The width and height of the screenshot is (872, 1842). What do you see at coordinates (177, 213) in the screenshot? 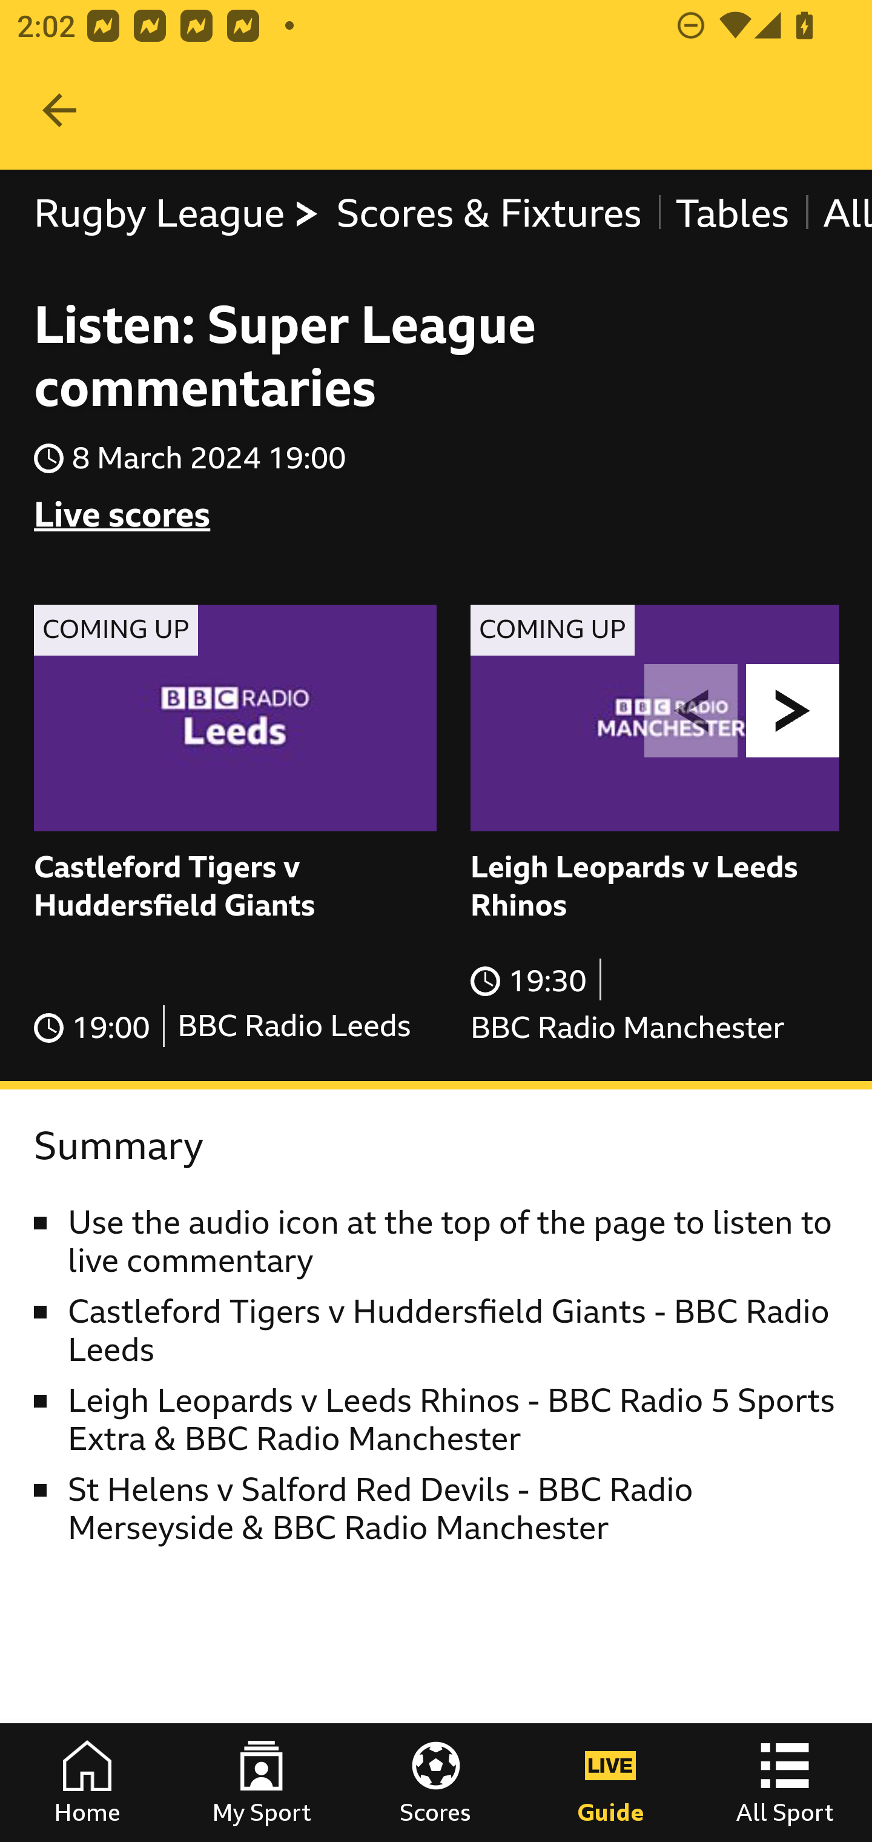
I see `Rugby League ` at bounding box center [177, 213].